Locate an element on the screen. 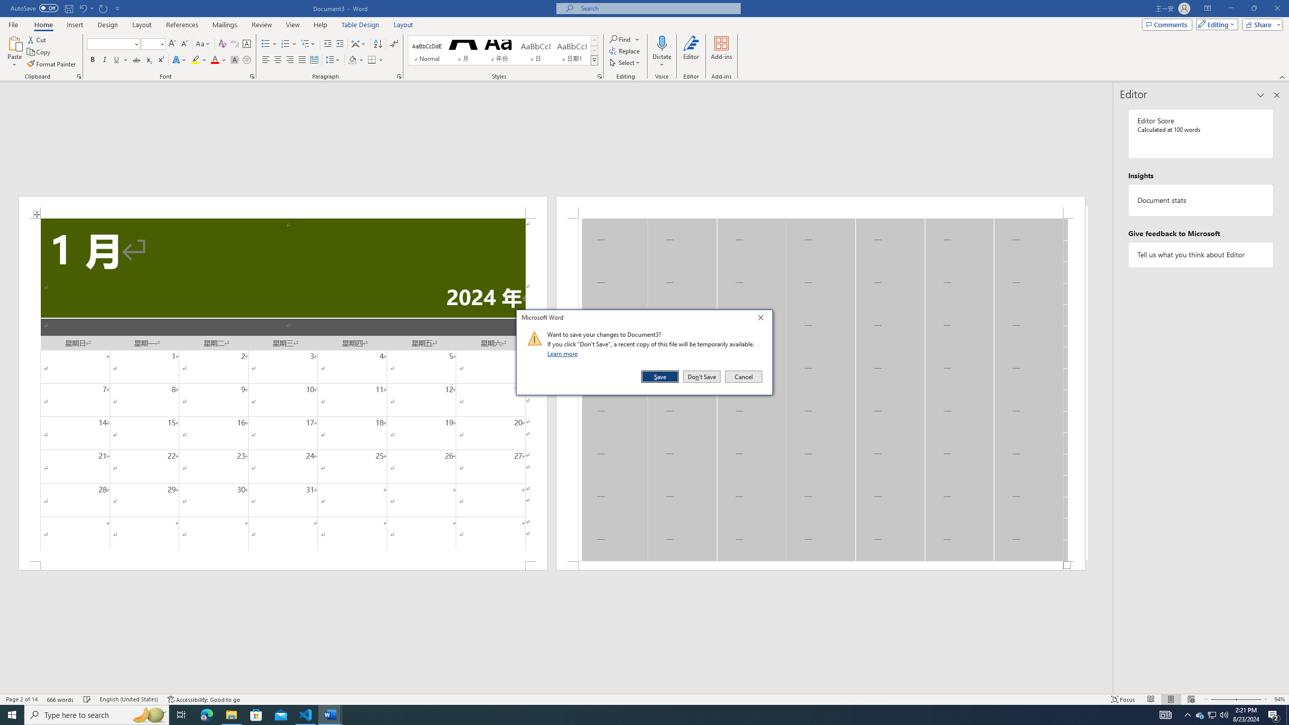  Font Color RGB(255, 0, 0) is located at coordinates (214, 60).